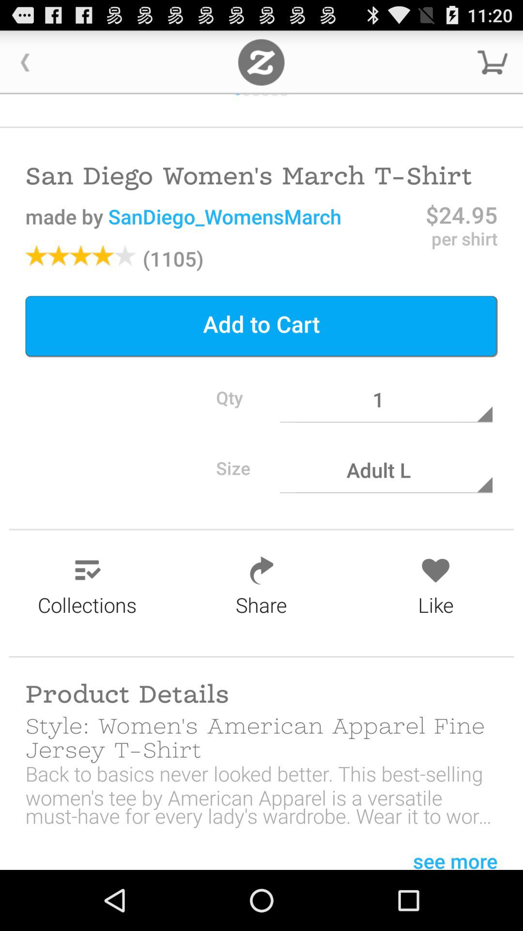 Image resolution: width=523 pixels, height=931 pixels. What do you see at coordinates (261, 62) in the screenshot?
I see `adverstment zoon in the box` at bounding box center [261, 62].